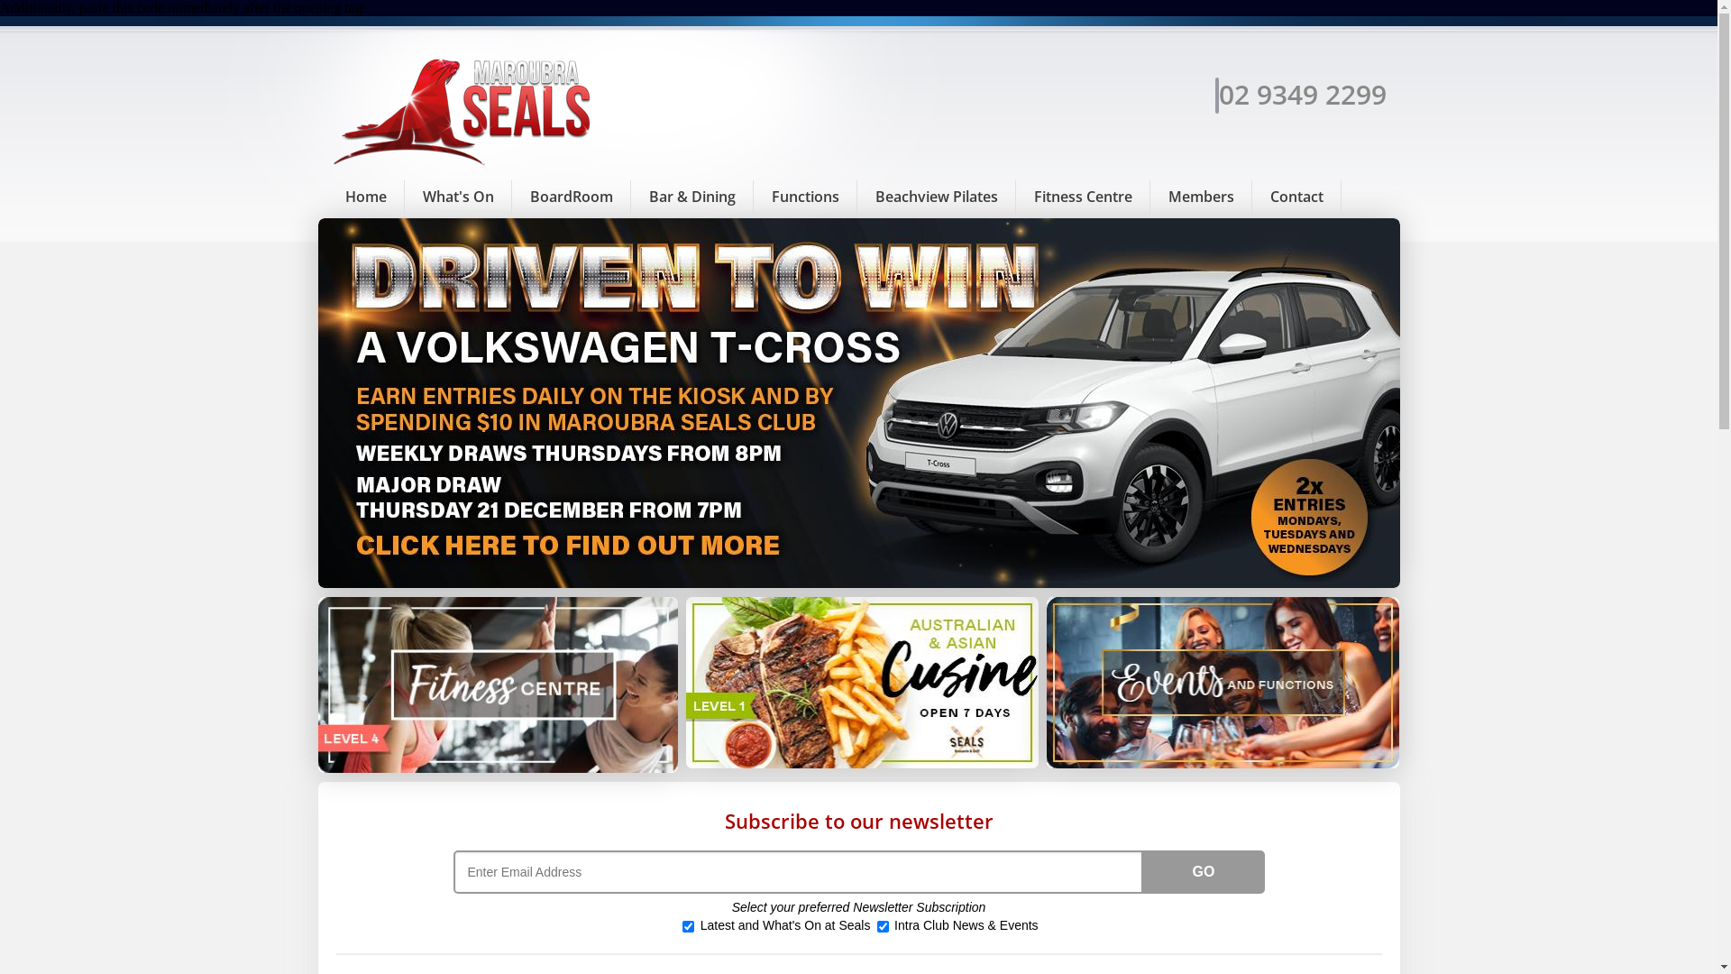  I want to click on Contact, so click(1296, 197).